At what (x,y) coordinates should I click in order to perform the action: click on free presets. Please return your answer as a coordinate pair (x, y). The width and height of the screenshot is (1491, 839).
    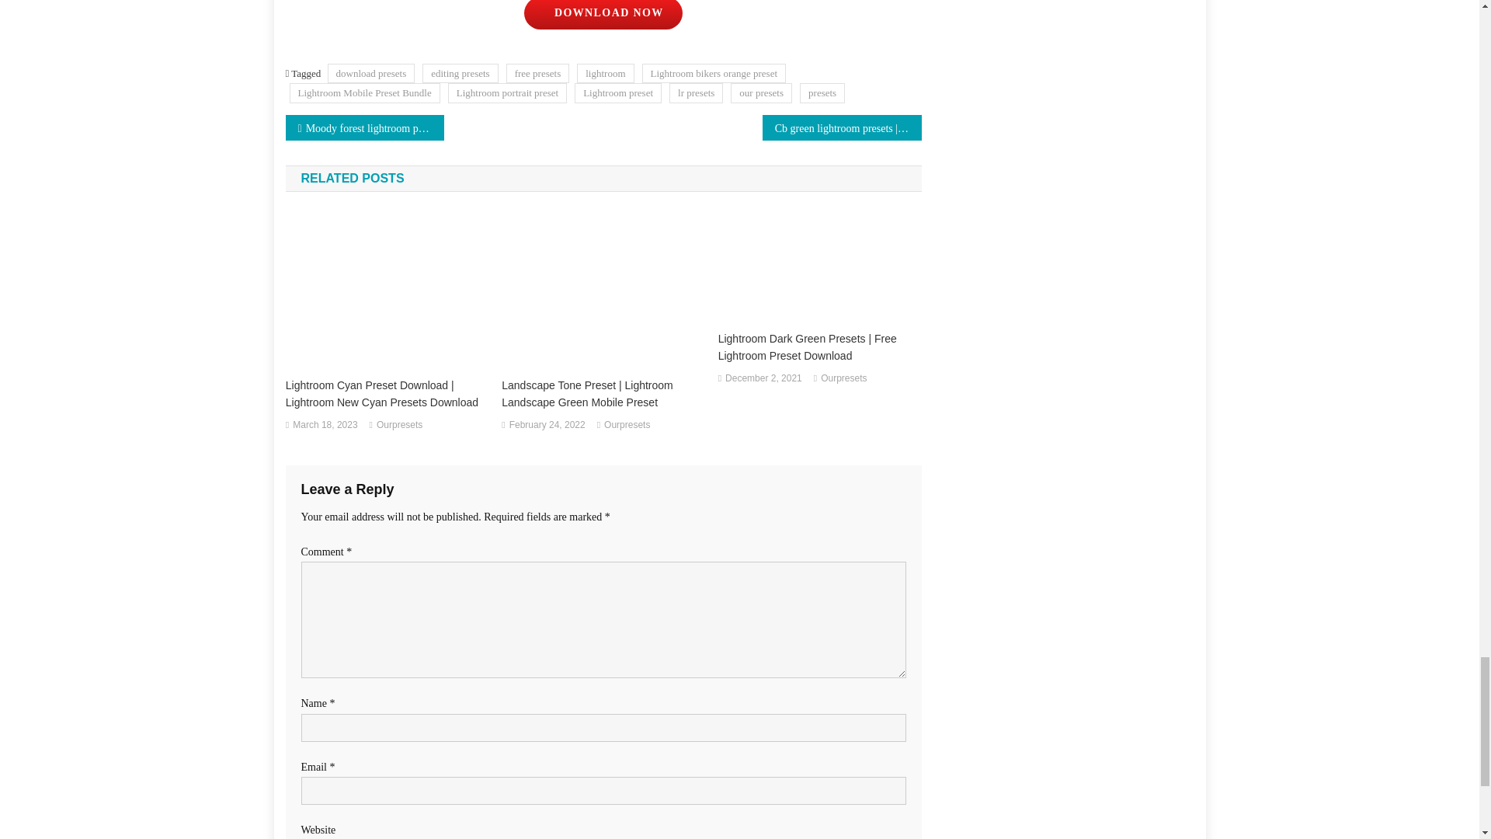
    Looking at the image, I should click on (537, 73).